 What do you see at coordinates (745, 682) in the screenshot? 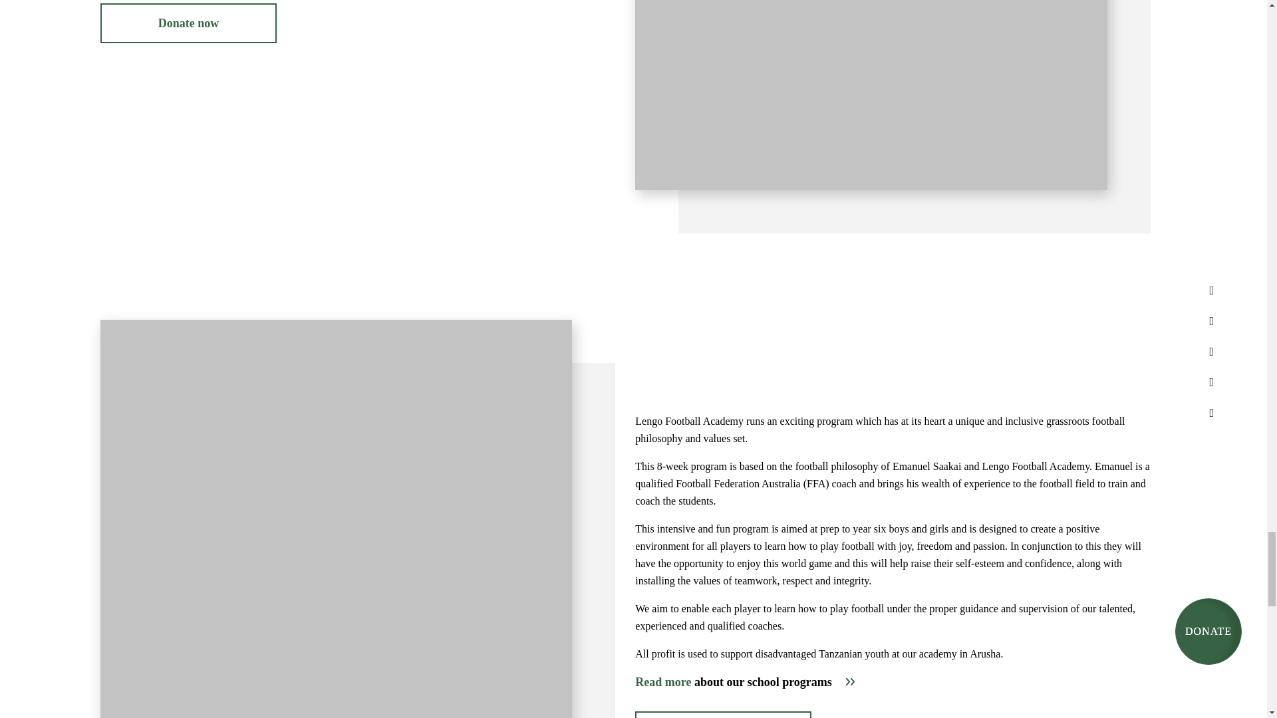
I see `Read more about our school programs` at bounding box center [745, 682].